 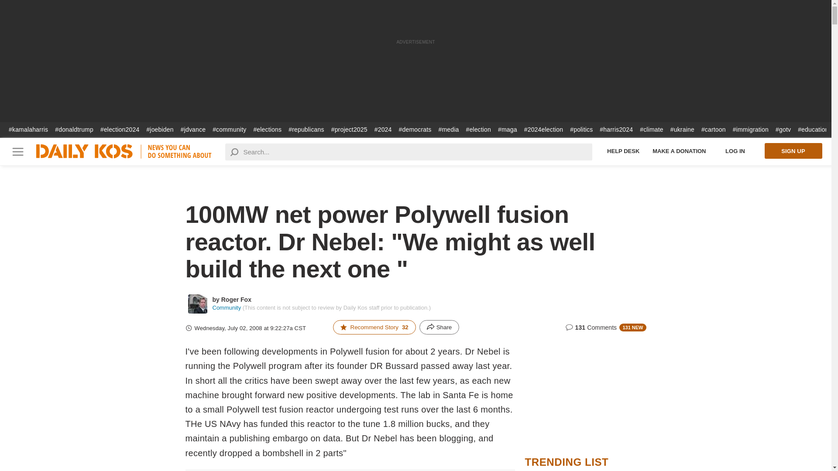 I want to click on MAKE A DONATION, so click(x=679, y=151).